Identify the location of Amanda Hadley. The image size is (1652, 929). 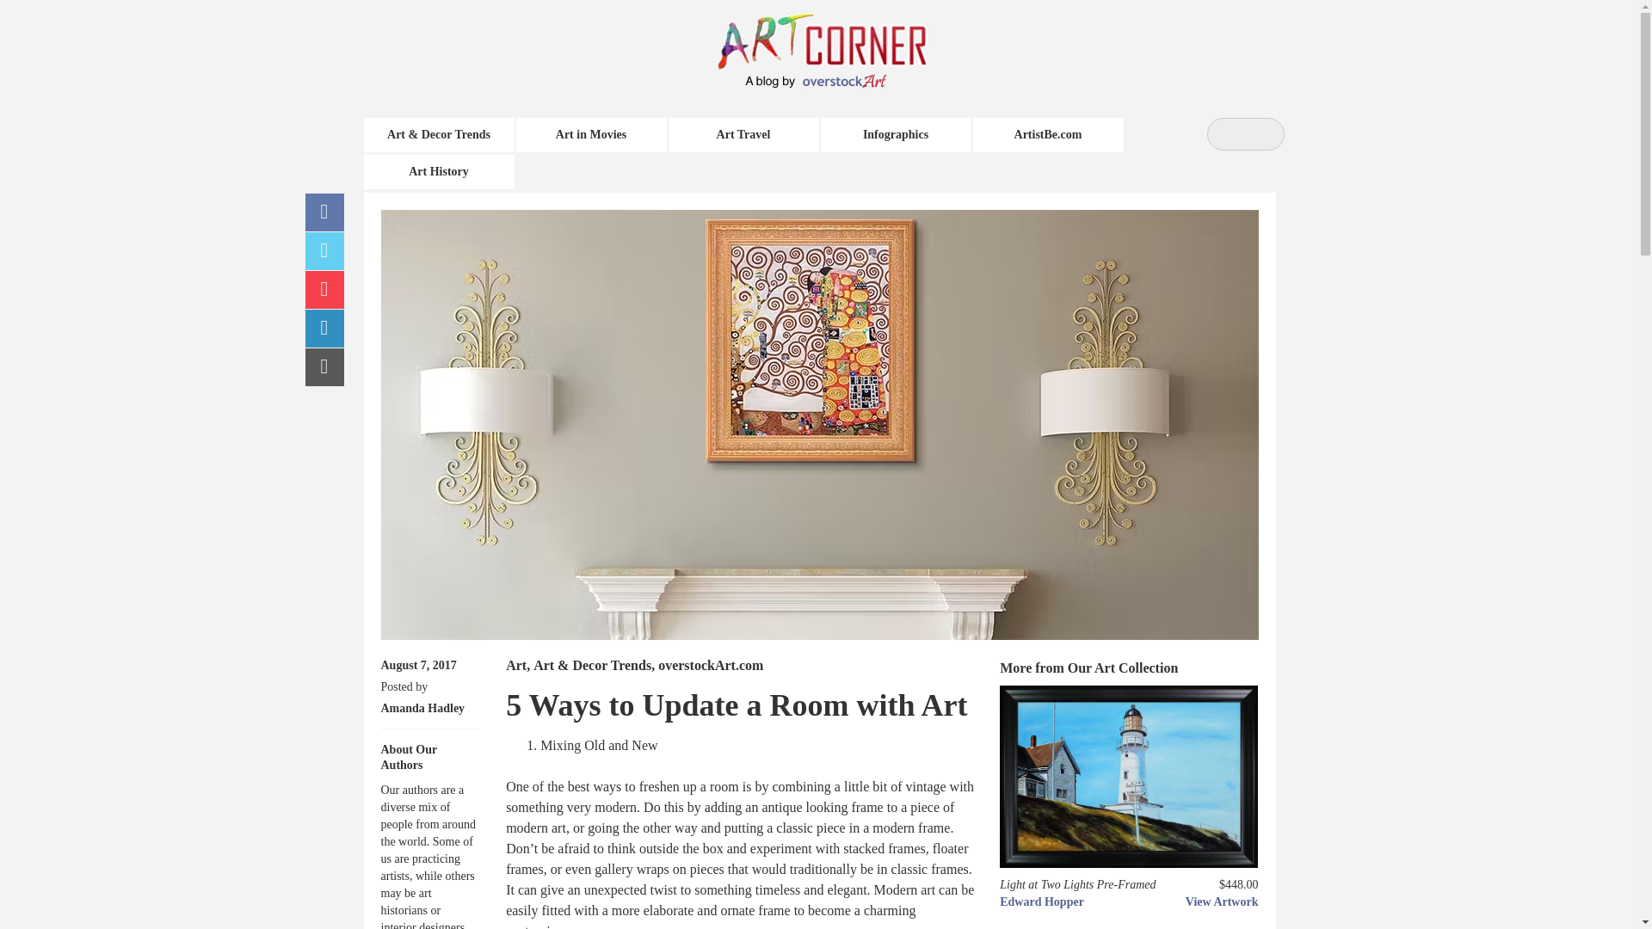
(422, 708).